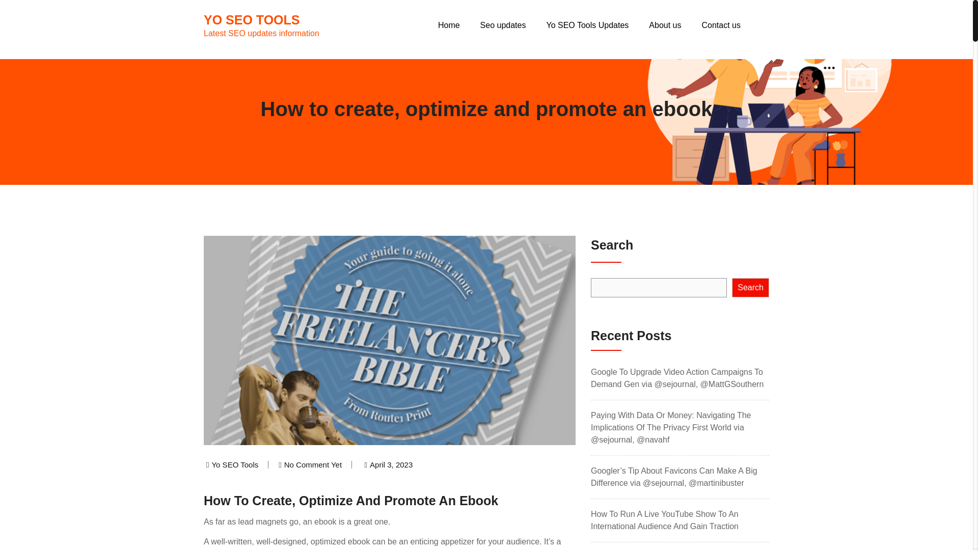  What do you see at coordinates (587, 25) in the screenshot?
I see `Yo SEO Tools Updates` at bounding box center [587, 25].